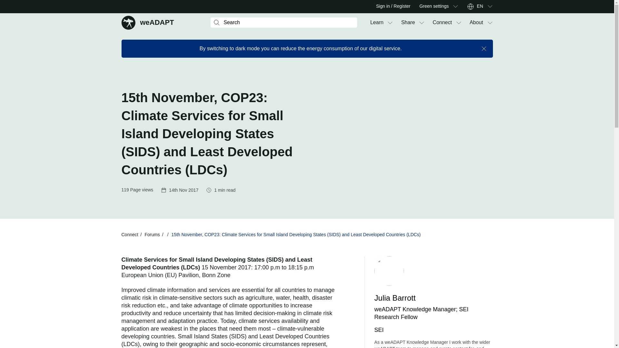 This screenshot has height=348, width=619. I want to click on Connect, so click(442, 23).